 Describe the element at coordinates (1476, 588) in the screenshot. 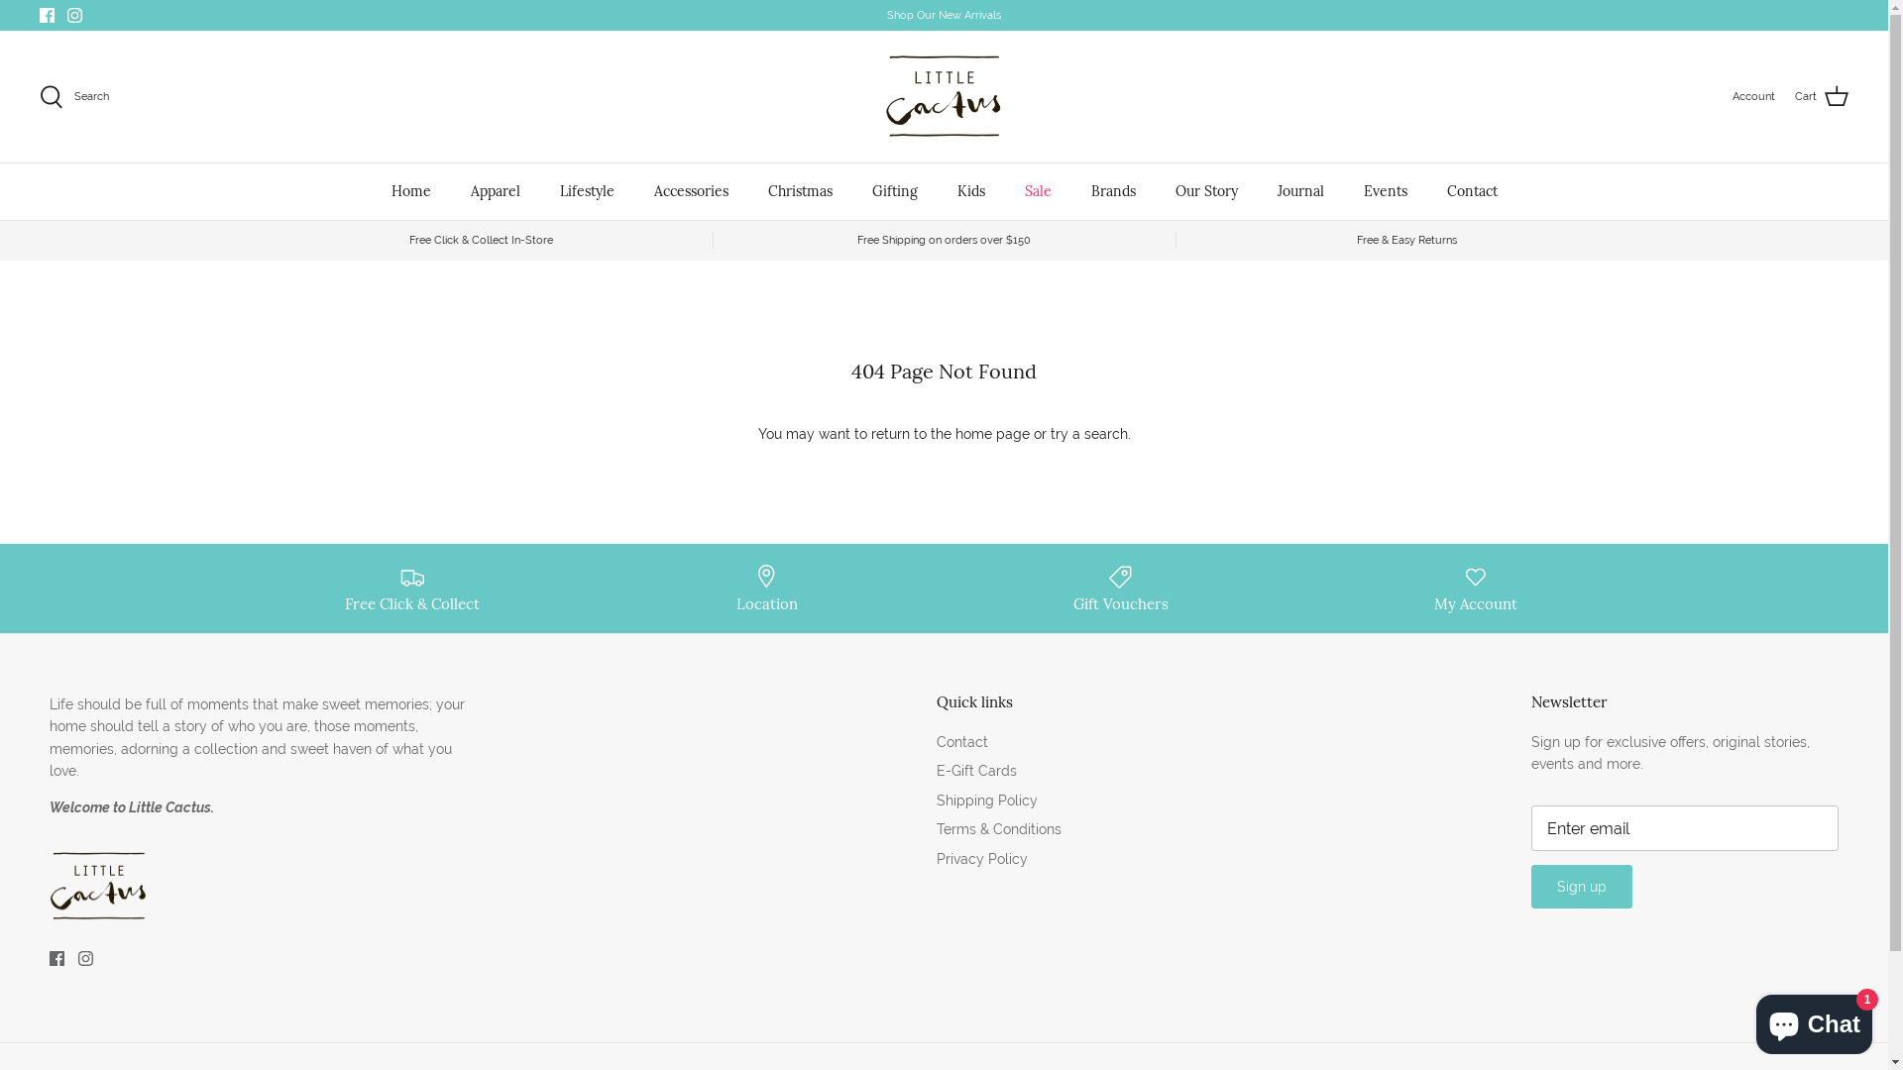

I see `My Account` at that location.